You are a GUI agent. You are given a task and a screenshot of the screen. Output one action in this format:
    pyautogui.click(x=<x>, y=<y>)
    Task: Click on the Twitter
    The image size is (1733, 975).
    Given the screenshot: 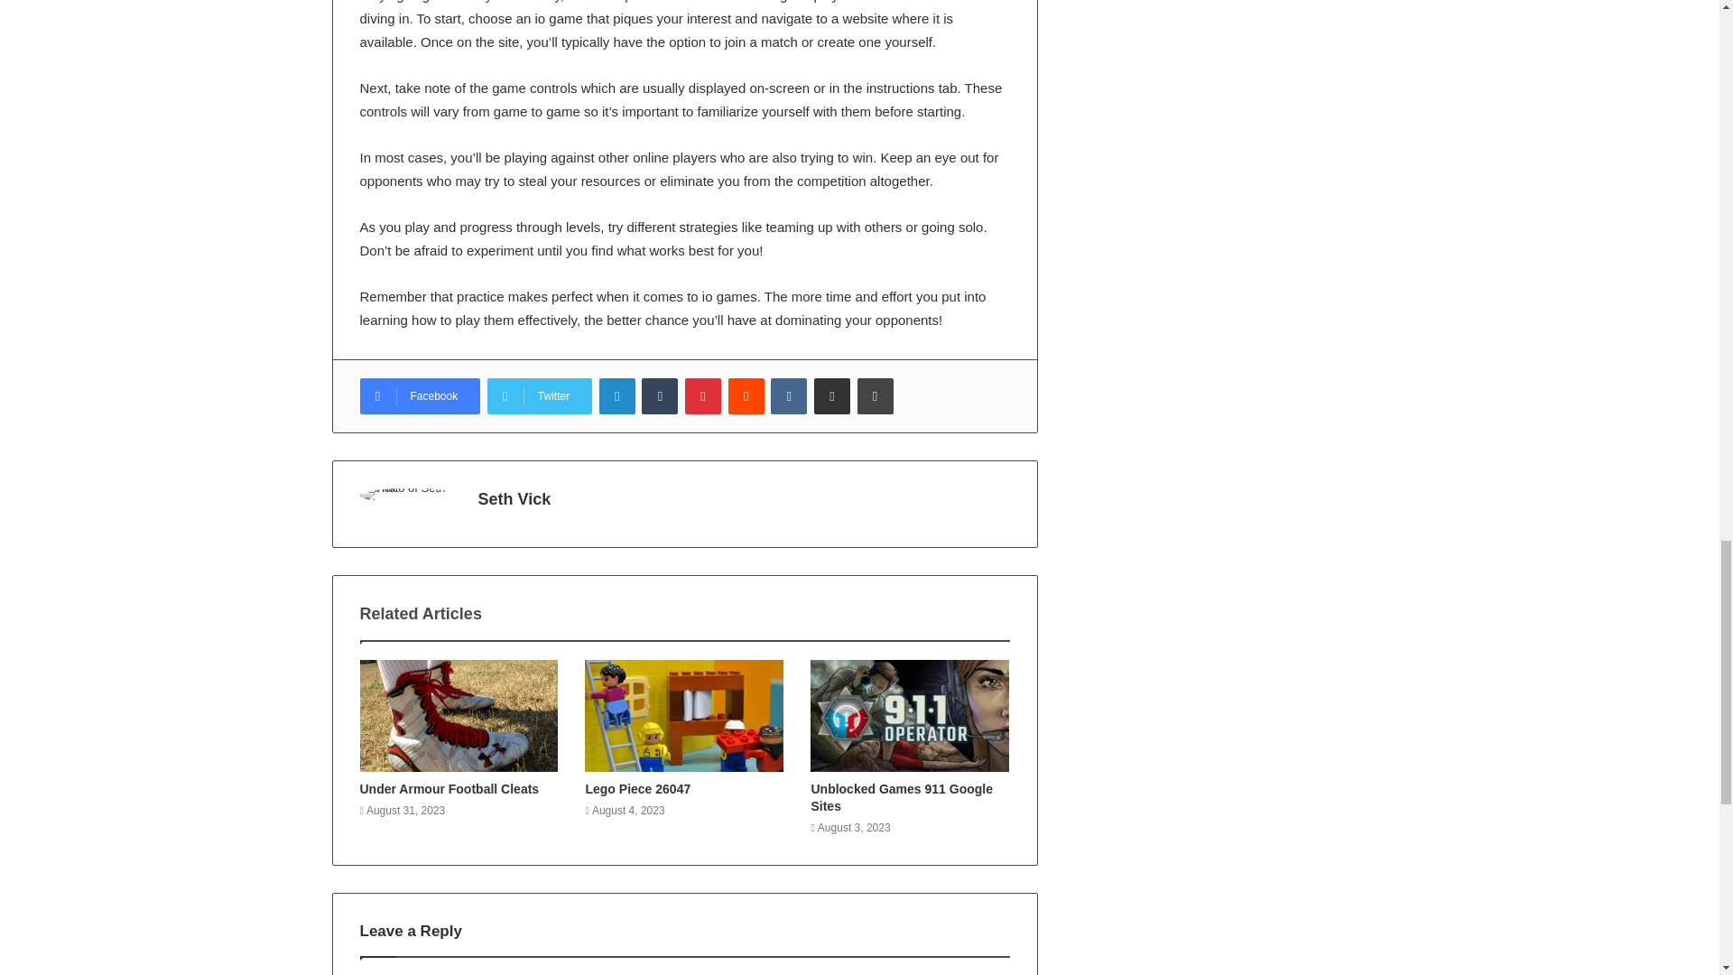 What is the action you would take?
    pyautogui.click(x=540, y=396)
    